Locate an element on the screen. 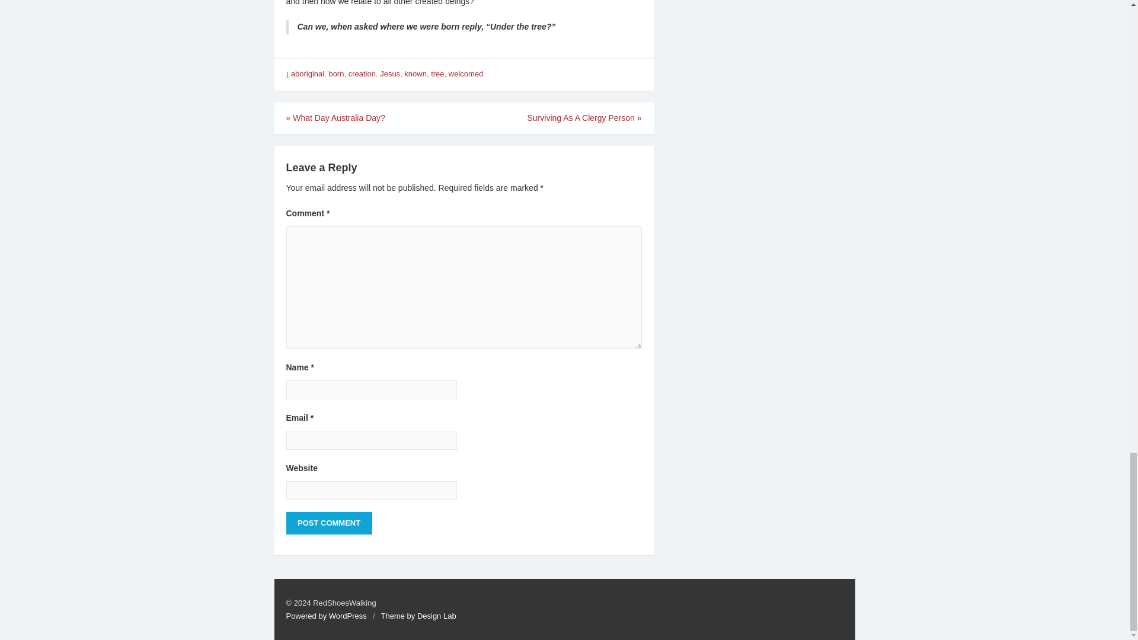 The image size is (1138, 640). born is located at coordinates (335, 73).